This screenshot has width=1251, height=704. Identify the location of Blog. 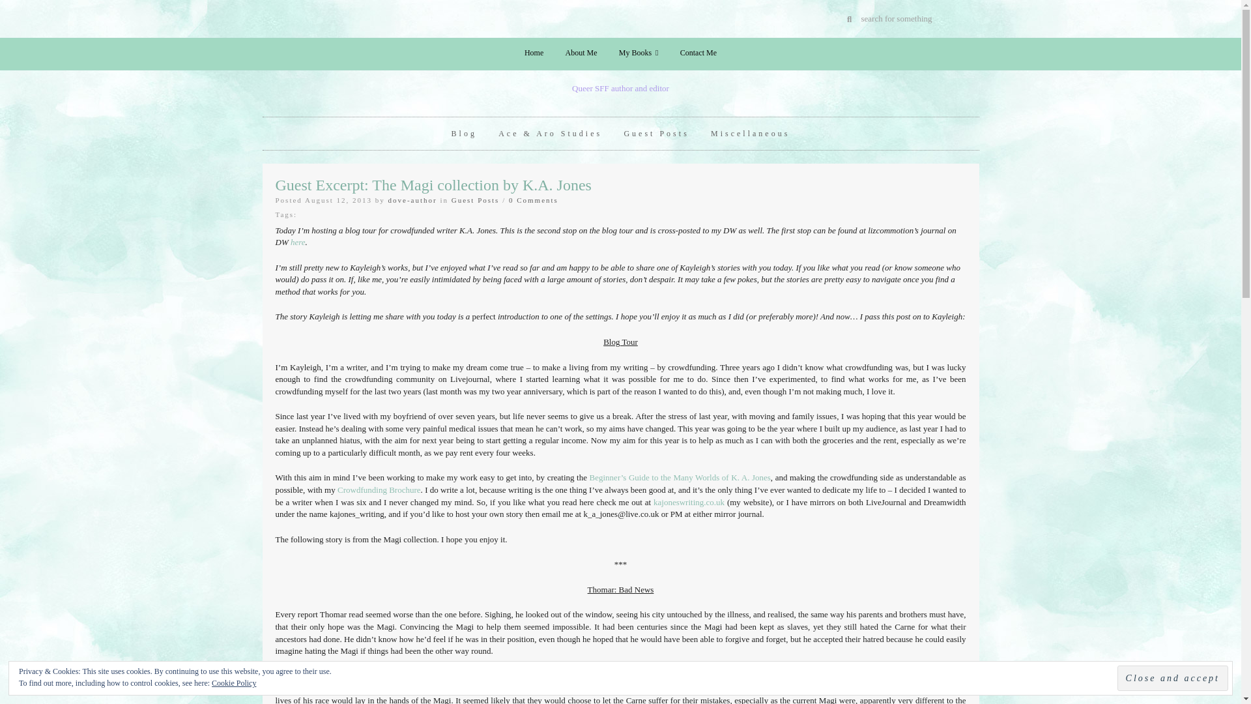
(464, 134).